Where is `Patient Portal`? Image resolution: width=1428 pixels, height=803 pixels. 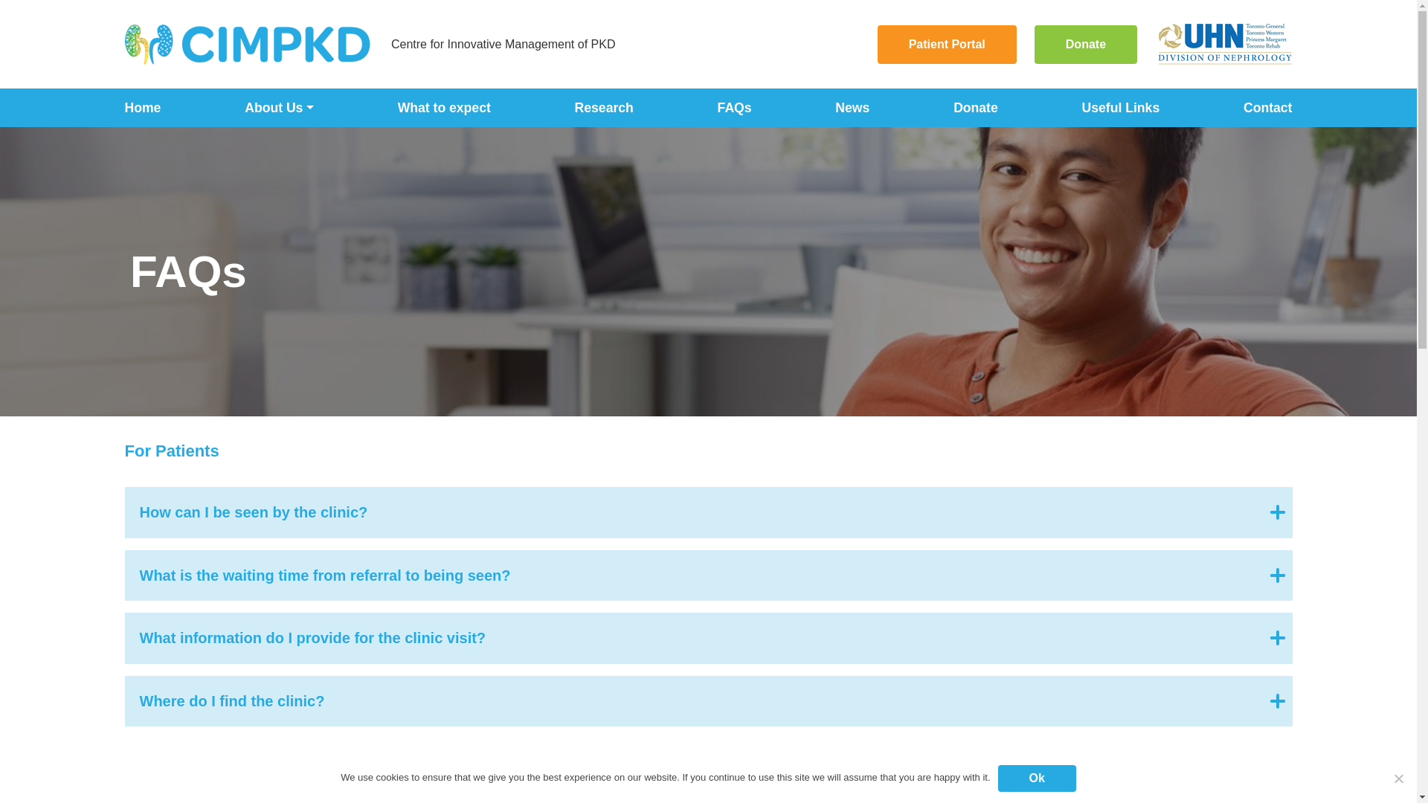 Patient Portal is located at coordinates (69, 45).